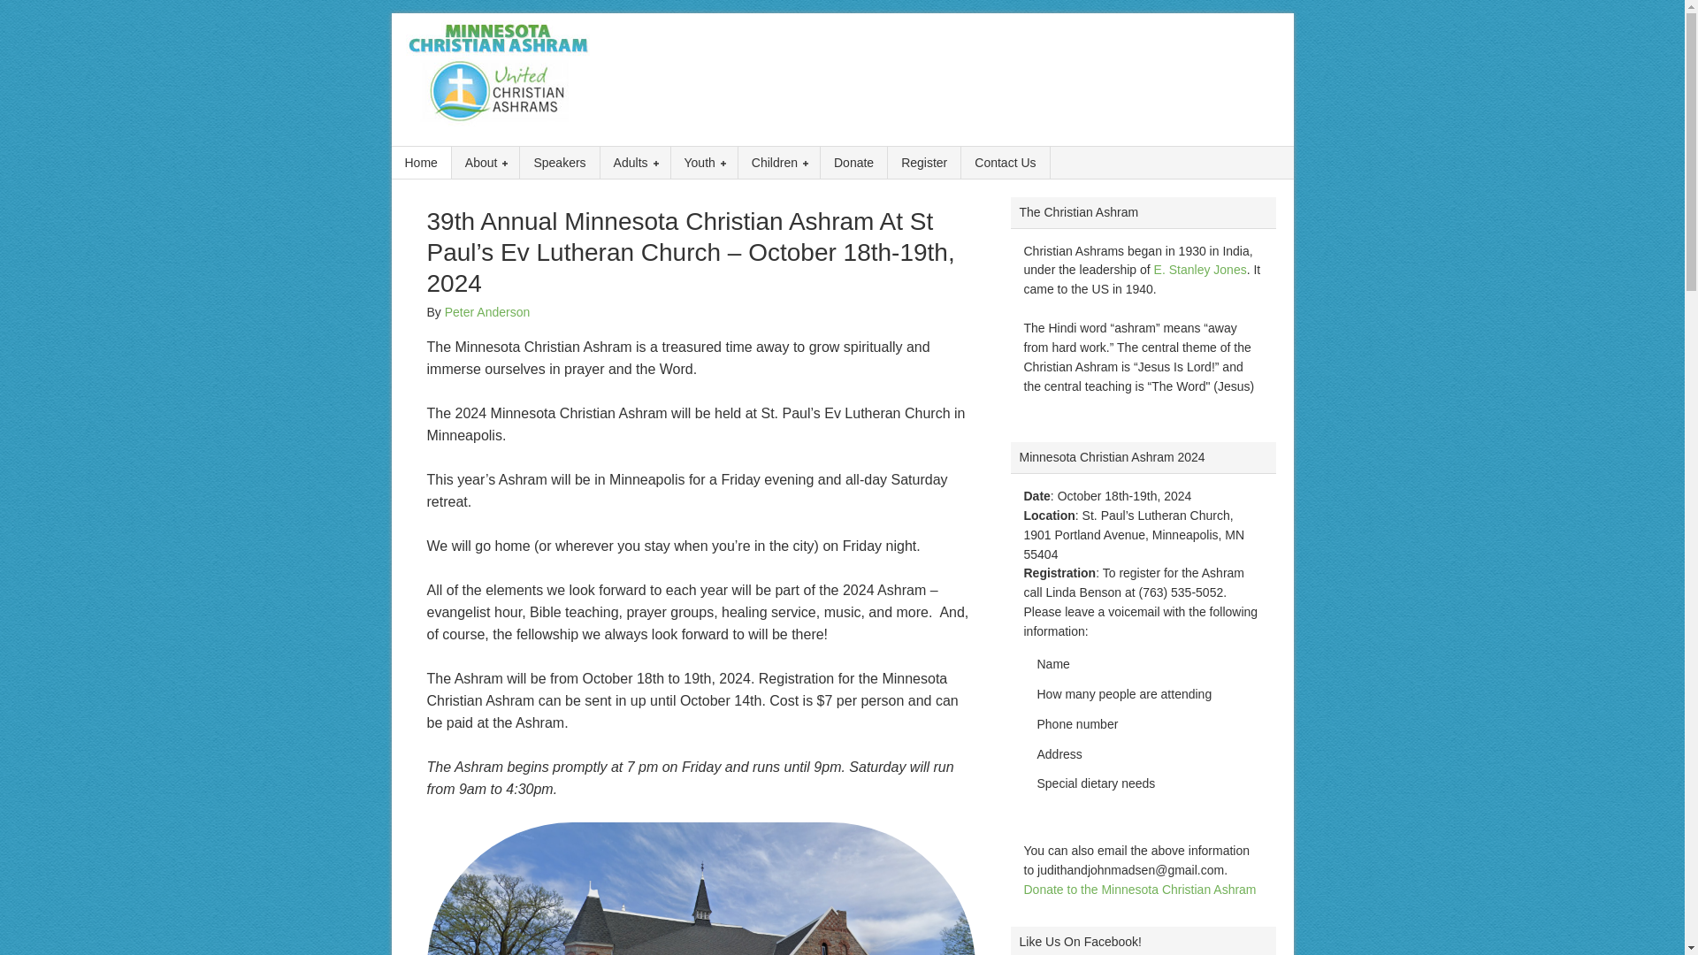 Image resolution: width=1698 pixels, height=955 pixels. Describe the element at coordinates (559, 163) in the screenshot. I see `Speakers` at that location.